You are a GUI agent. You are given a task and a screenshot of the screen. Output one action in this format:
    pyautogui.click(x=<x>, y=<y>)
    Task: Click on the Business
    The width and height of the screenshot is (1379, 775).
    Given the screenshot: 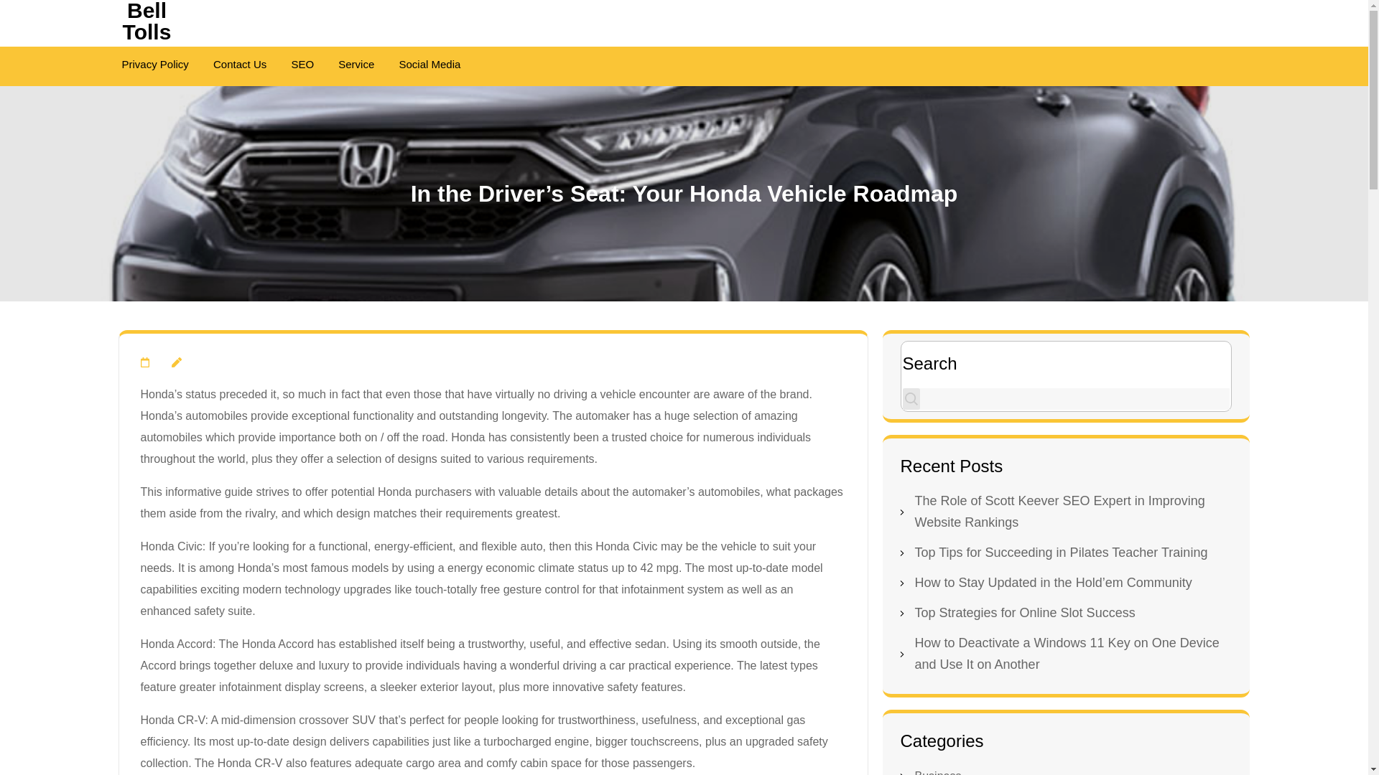 What is the action you would take?
    pyautogui.click(x=938, y=772)
    